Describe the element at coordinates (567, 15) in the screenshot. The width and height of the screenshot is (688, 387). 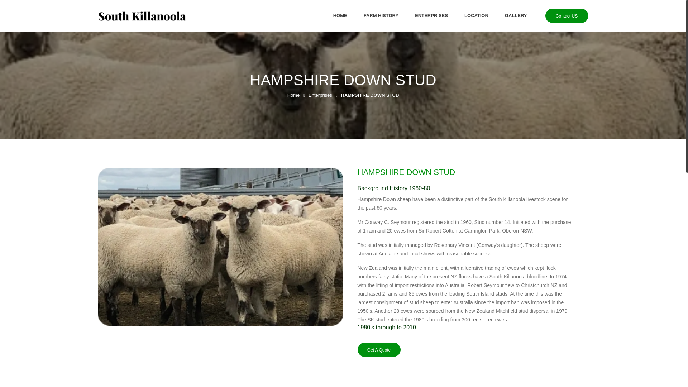
I see `Contact US` at that location.